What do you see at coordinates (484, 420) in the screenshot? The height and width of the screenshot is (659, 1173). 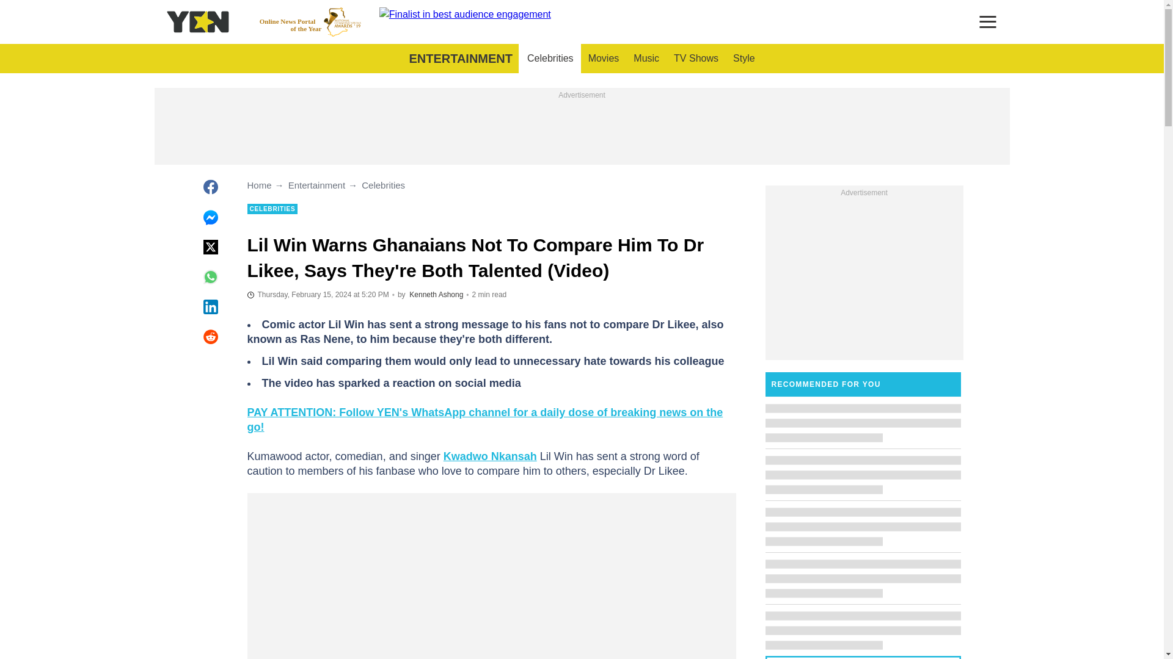 I see `WhatsApp Channel` at bounding box center [484, 420].